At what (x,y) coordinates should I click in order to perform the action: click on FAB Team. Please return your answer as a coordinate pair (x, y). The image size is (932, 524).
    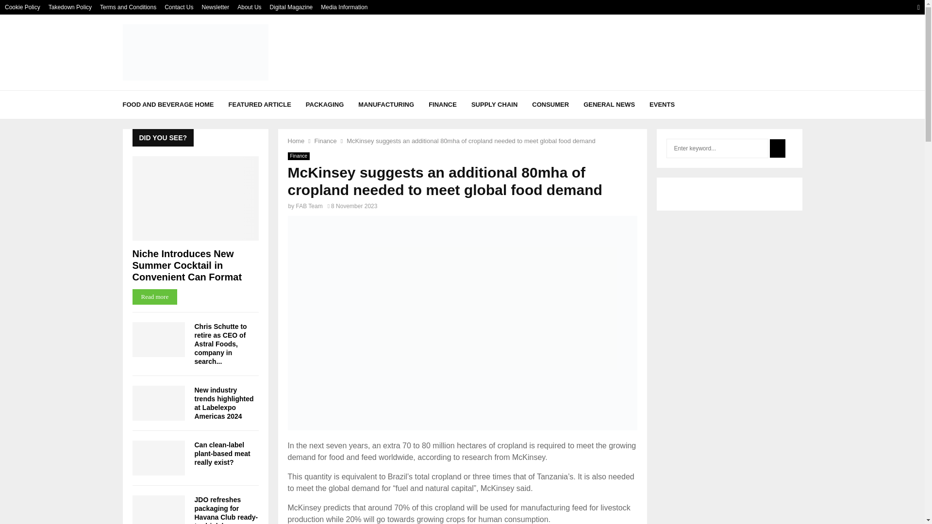
    Looking at the image, I should click on (309, 206).